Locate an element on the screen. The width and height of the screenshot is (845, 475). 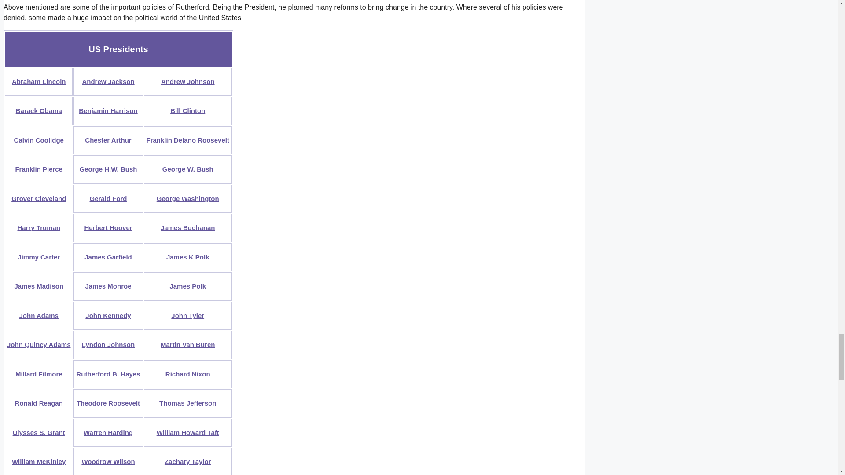
Benjamin Harrison is located at coordinates (107, 111).